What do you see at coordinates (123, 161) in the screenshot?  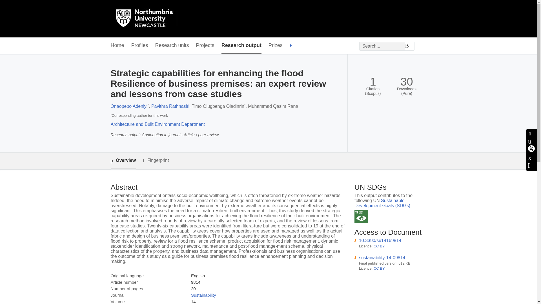 I see `Overview` at bounding box center [123, 161].